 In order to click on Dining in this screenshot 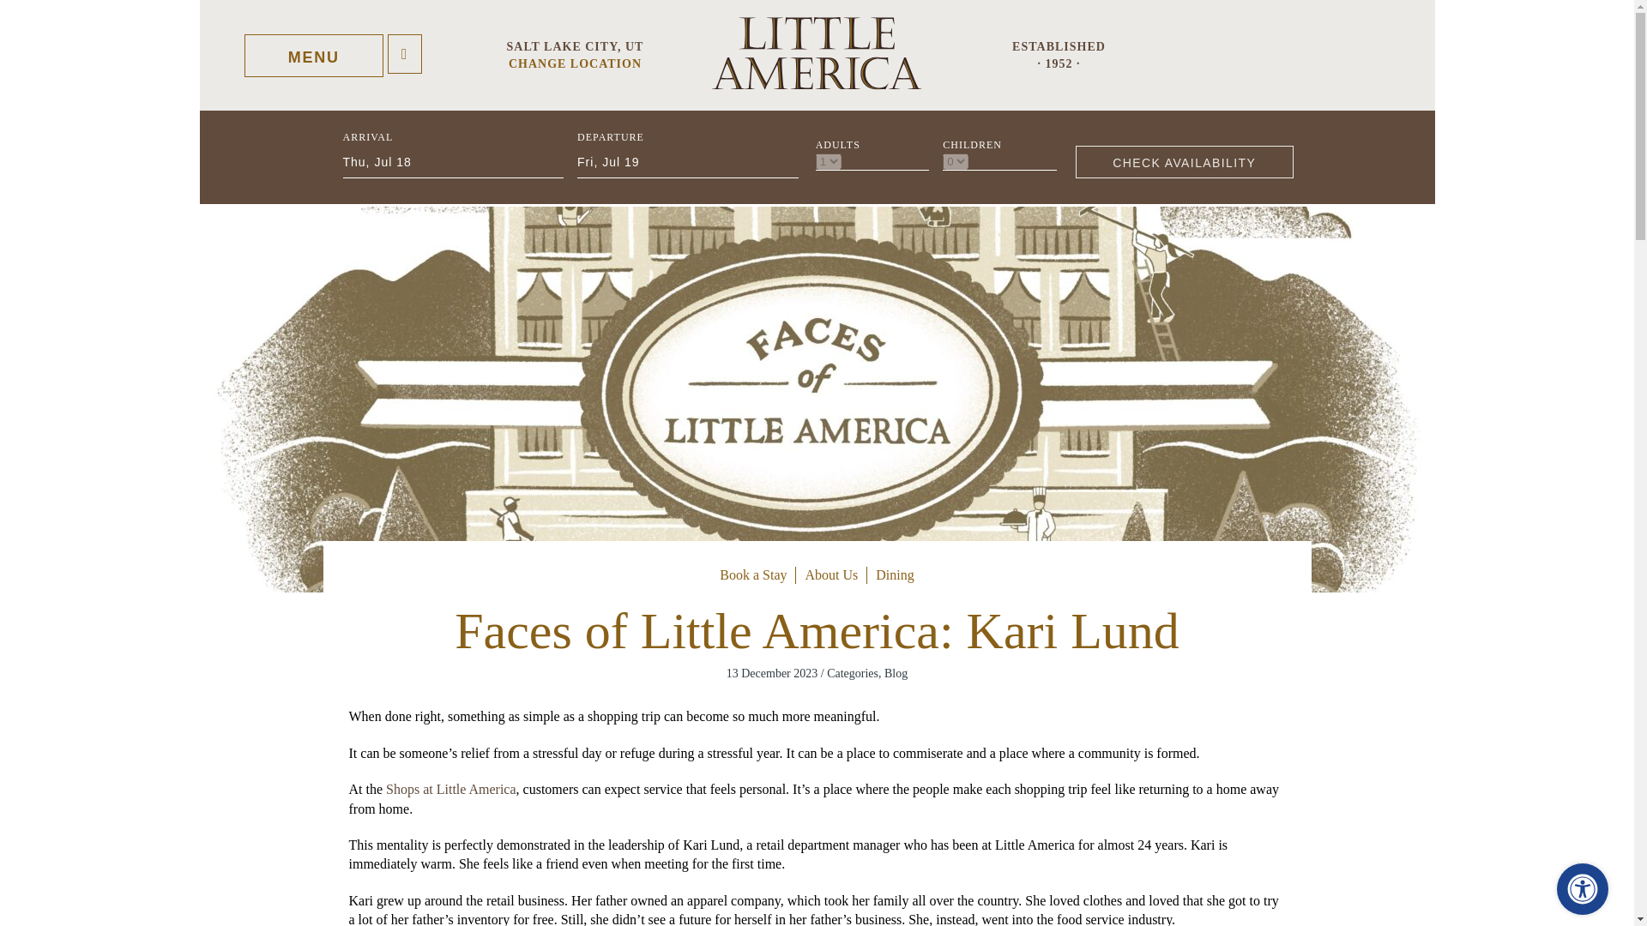, I will do `click(895, 575)`.